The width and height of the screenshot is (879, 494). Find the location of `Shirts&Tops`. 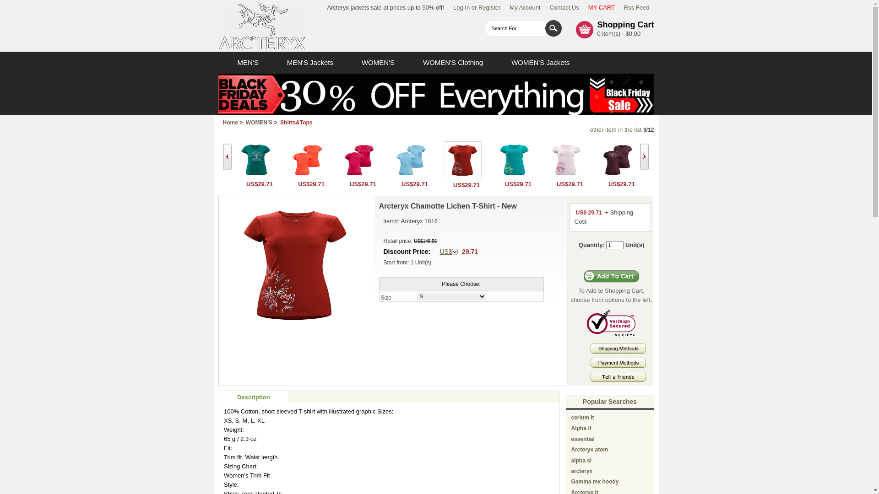

Shirts&Tops is located at coordinates (296, 123).